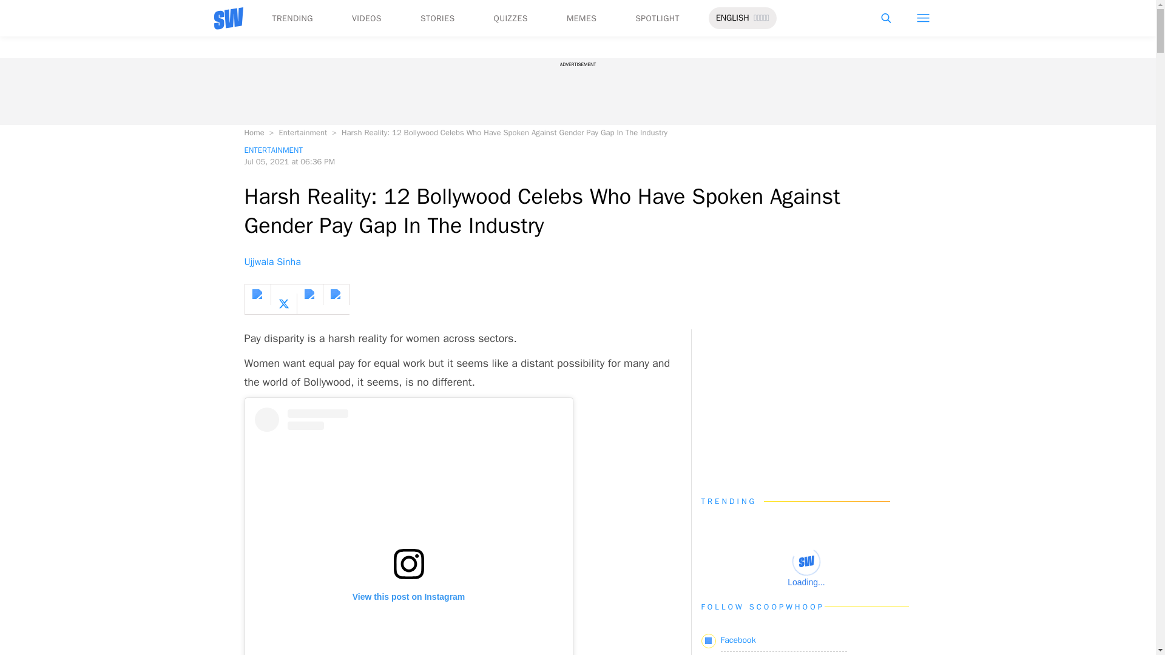  What do you see at coordinates (657, 18) in the screenshot?
I see `SPOTLIGHT` at bounding box center [657, 18].